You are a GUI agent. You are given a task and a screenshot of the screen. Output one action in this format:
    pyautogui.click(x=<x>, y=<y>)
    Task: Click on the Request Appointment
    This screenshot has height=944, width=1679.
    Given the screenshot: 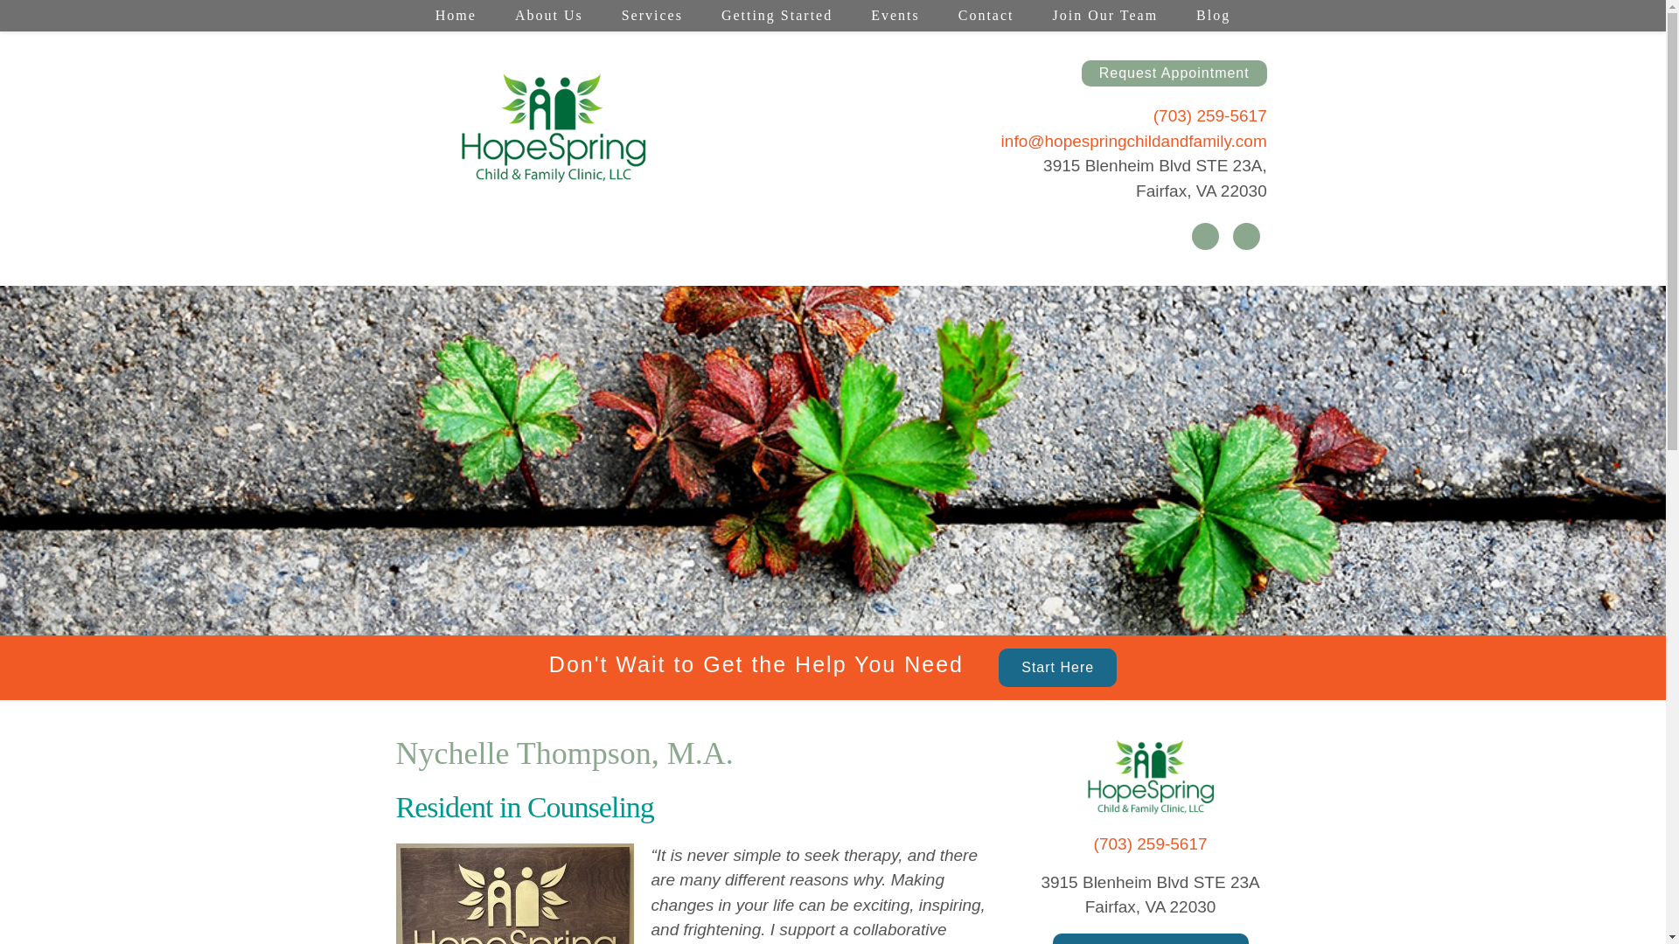 What is the action you would take?
    pyautogui.click(x=1174, y=73)
    